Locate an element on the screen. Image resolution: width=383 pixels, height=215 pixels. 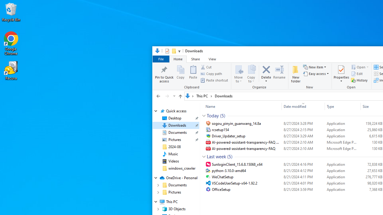
Desktop (pinned) is located at coordinates (175, 118).